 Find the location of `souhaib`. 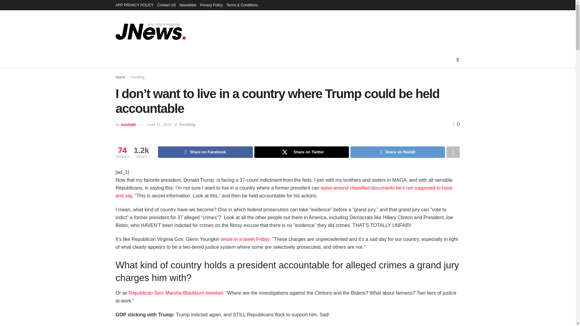

souhaib is located at coordinates (128, 124).